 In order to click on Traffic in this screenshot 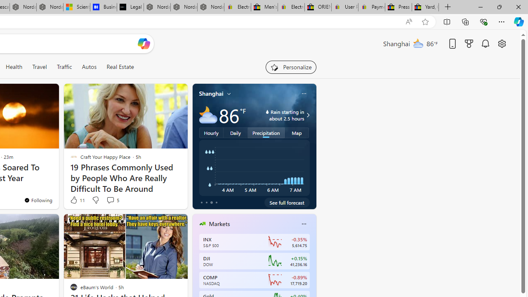, I will do `click(64, 67)`.